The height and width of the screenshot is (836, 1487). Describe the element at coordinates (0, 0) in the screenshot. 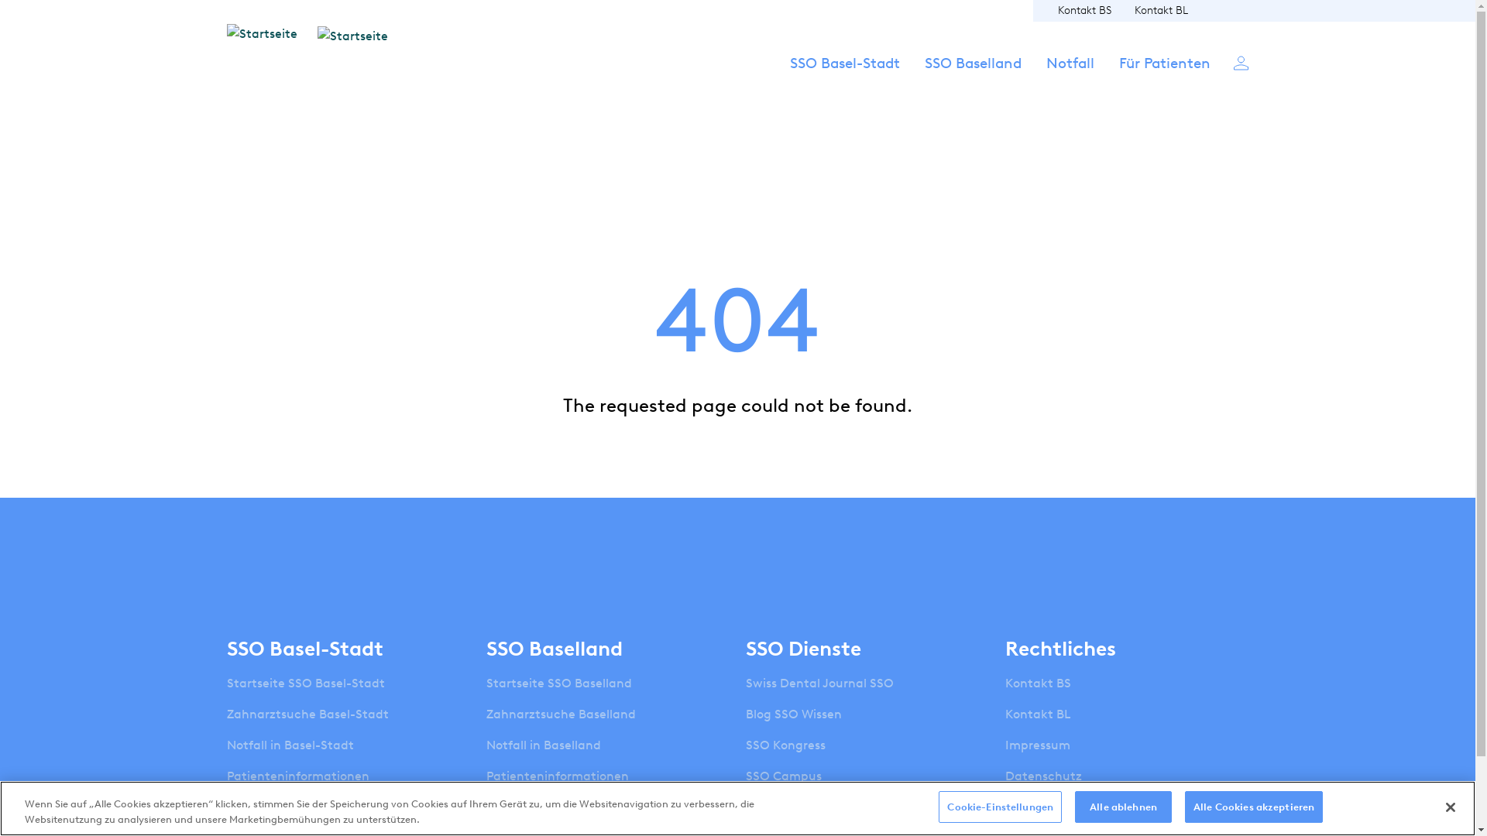

I see `Skip to main content` at that location.